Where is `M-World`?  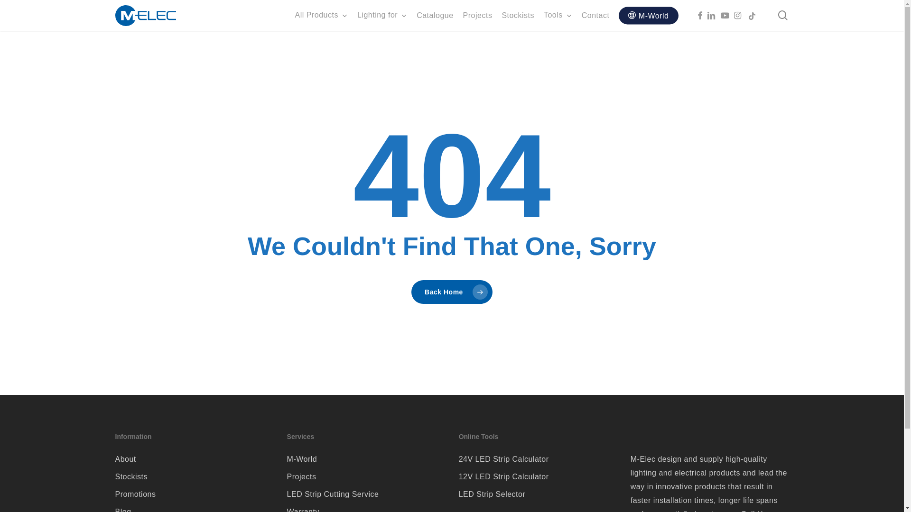 M-World is located at coordinates (648, 16).